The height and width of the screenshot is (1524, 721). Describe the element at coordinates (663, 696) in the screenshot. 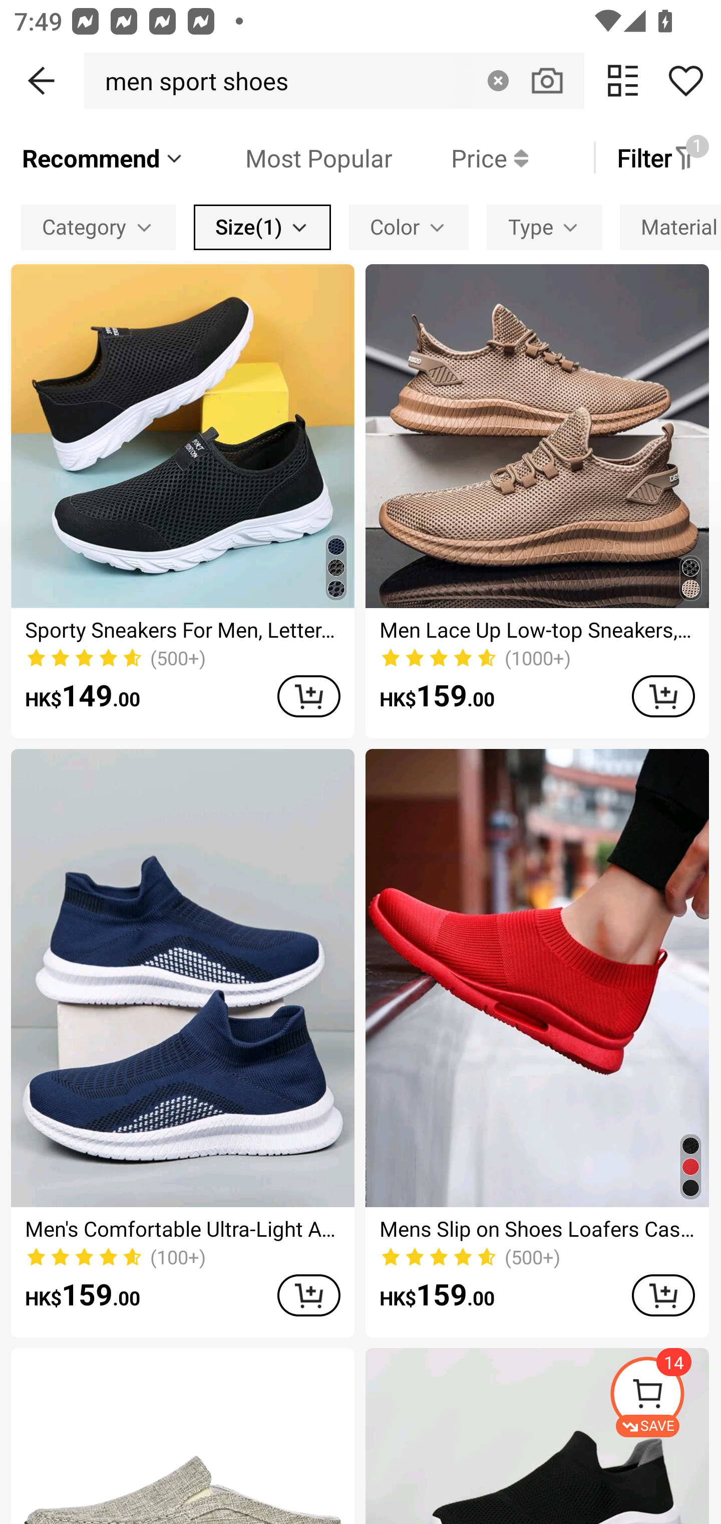

I see `ADD TO CART` at that location.